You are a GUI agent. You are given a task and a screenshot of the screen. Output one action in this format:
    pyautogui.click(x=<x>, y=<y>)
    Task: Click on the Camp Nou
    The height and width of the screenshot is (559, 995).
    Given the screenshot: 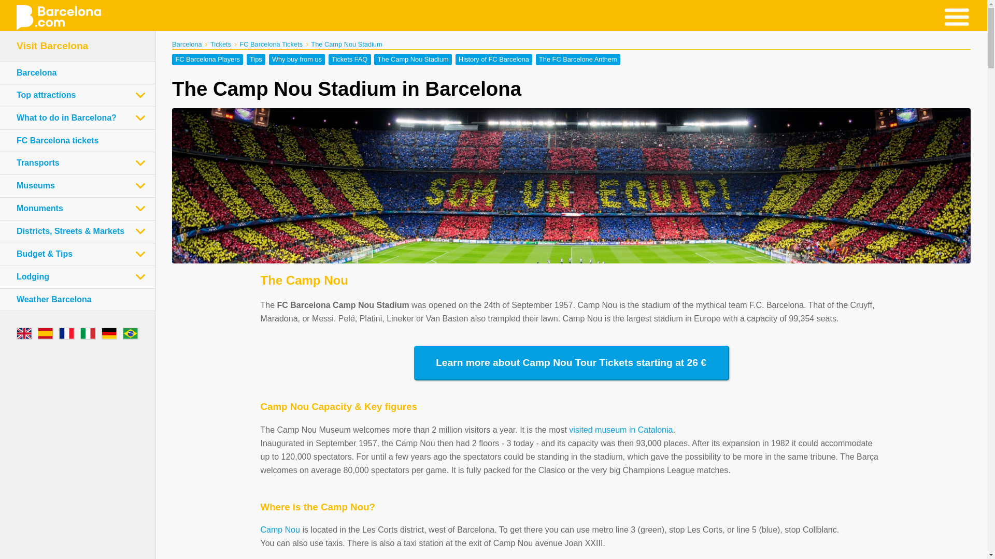 What is the action you would take?
    pyautogui.click(x=279, y=530)
    